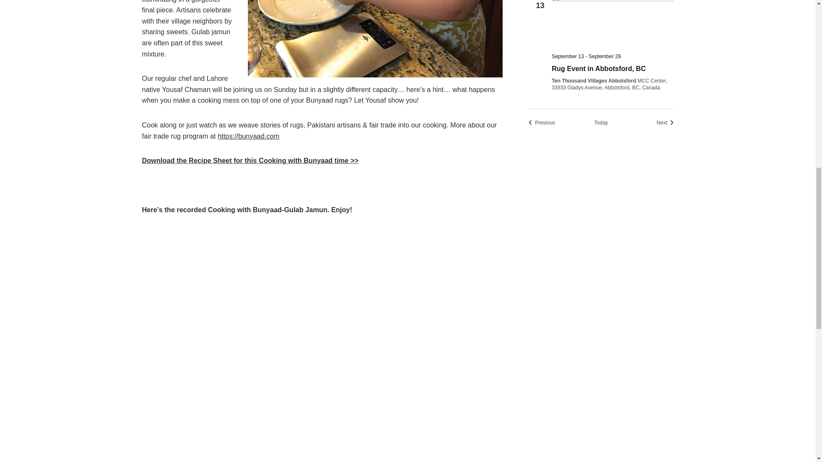 This screenshot has height=462, width=822. What do you see at coordinates (542, 122) in the screenshot?
I see `Previous Events` at bounding box center [542, 122].